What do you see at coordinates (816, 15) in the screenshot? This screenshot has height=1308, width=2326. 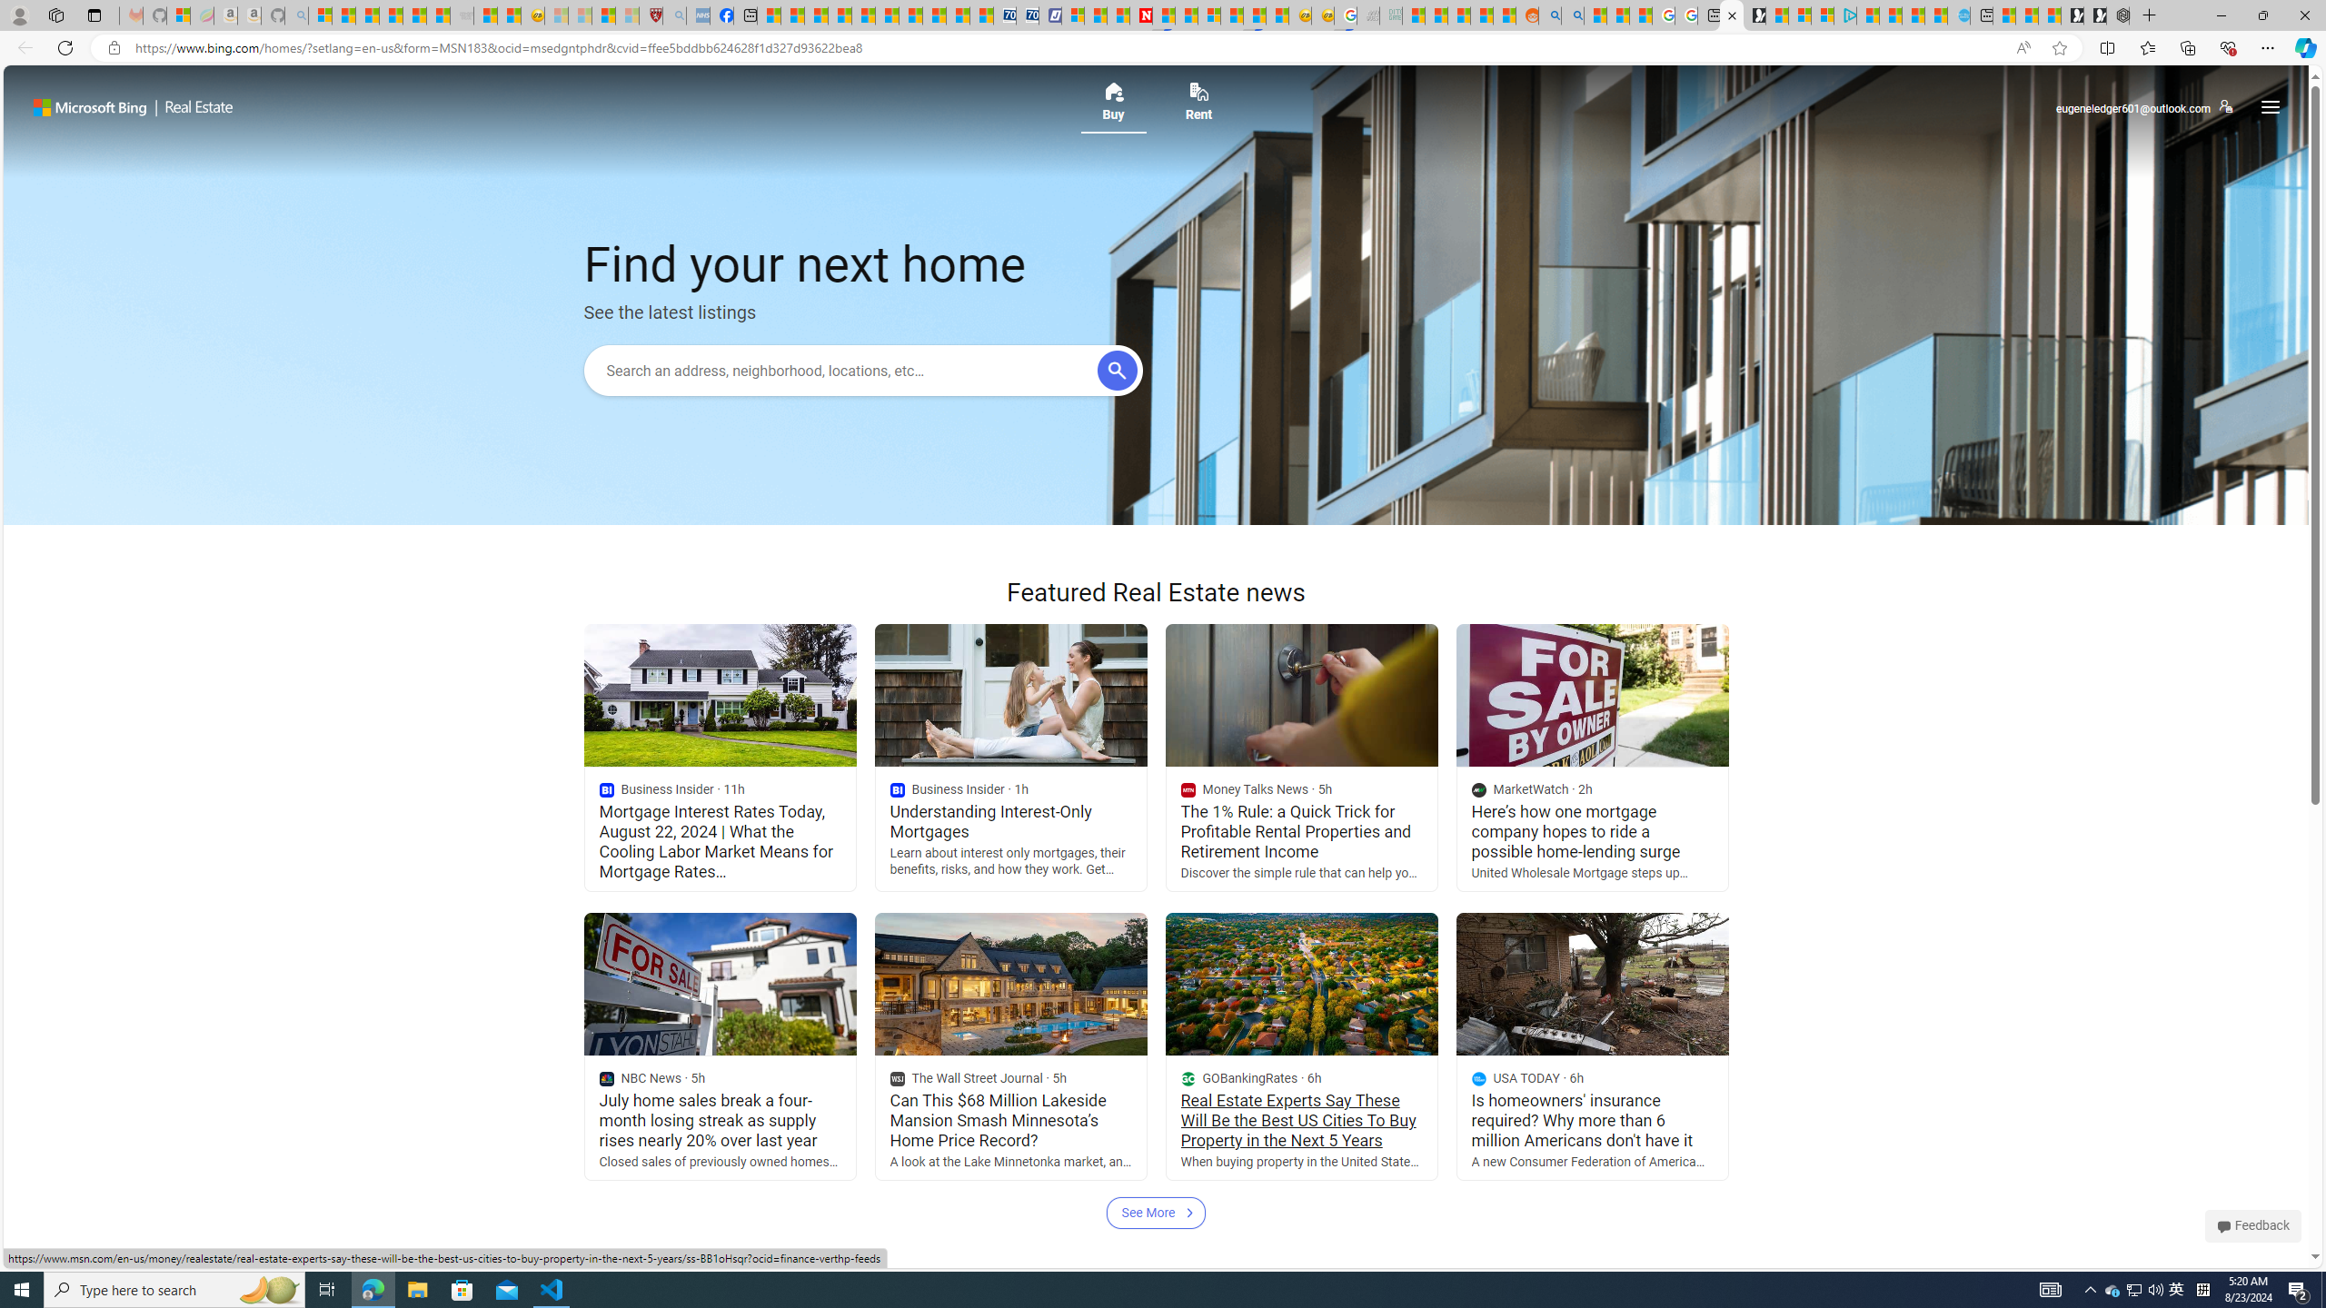 I see `World - MSN` at bounding box center [816, 15].